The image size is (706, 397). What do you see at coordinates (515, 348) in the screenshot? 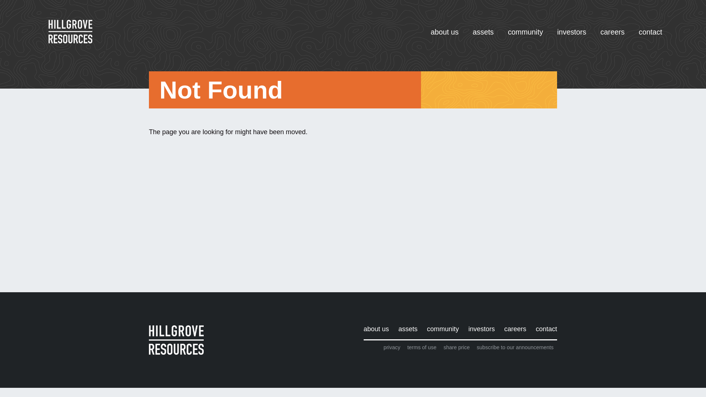
I see `subscribe to our announcements` at bounding box center [515, 348].